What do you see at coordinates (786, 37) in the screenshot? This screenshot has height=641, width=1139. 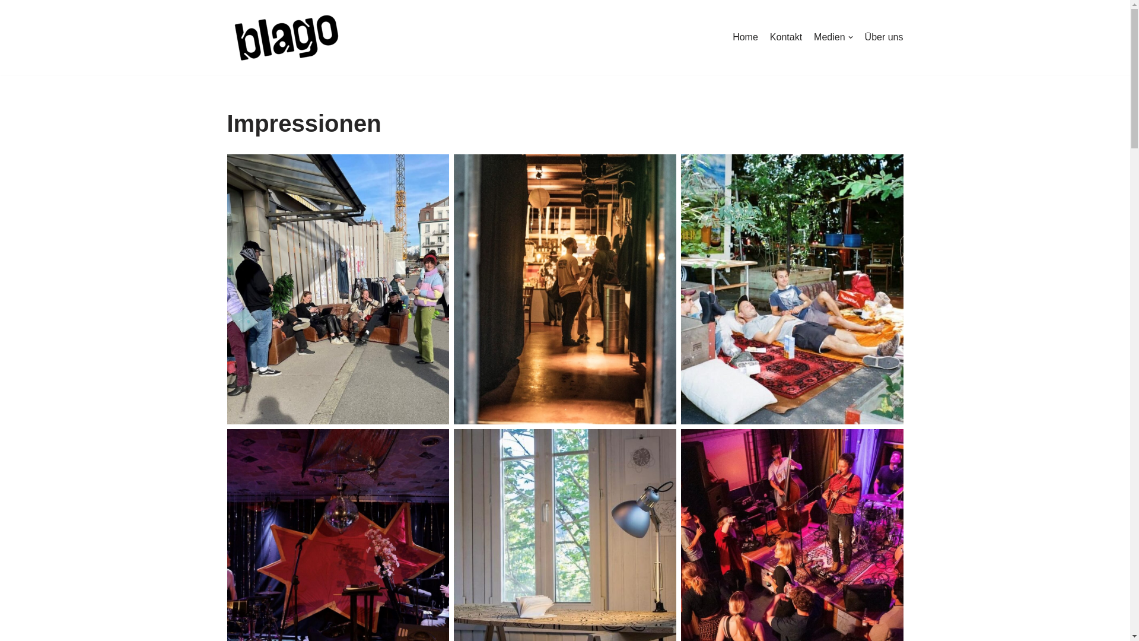 I see `Kontakt` at bounding box center [786, 37].